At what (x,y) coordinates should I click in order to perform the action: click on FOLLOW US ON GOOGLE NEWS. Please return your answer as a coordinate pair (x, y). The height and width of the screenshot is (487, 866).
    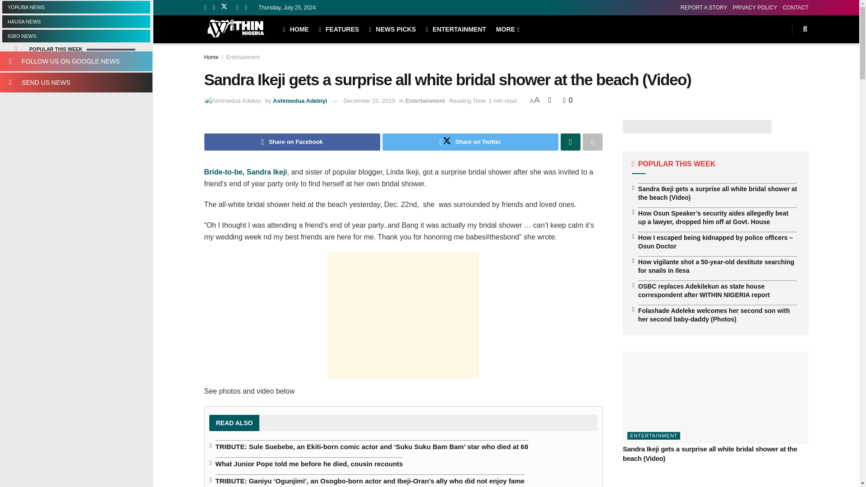
    Looking at the image, I should click on (76, 61).